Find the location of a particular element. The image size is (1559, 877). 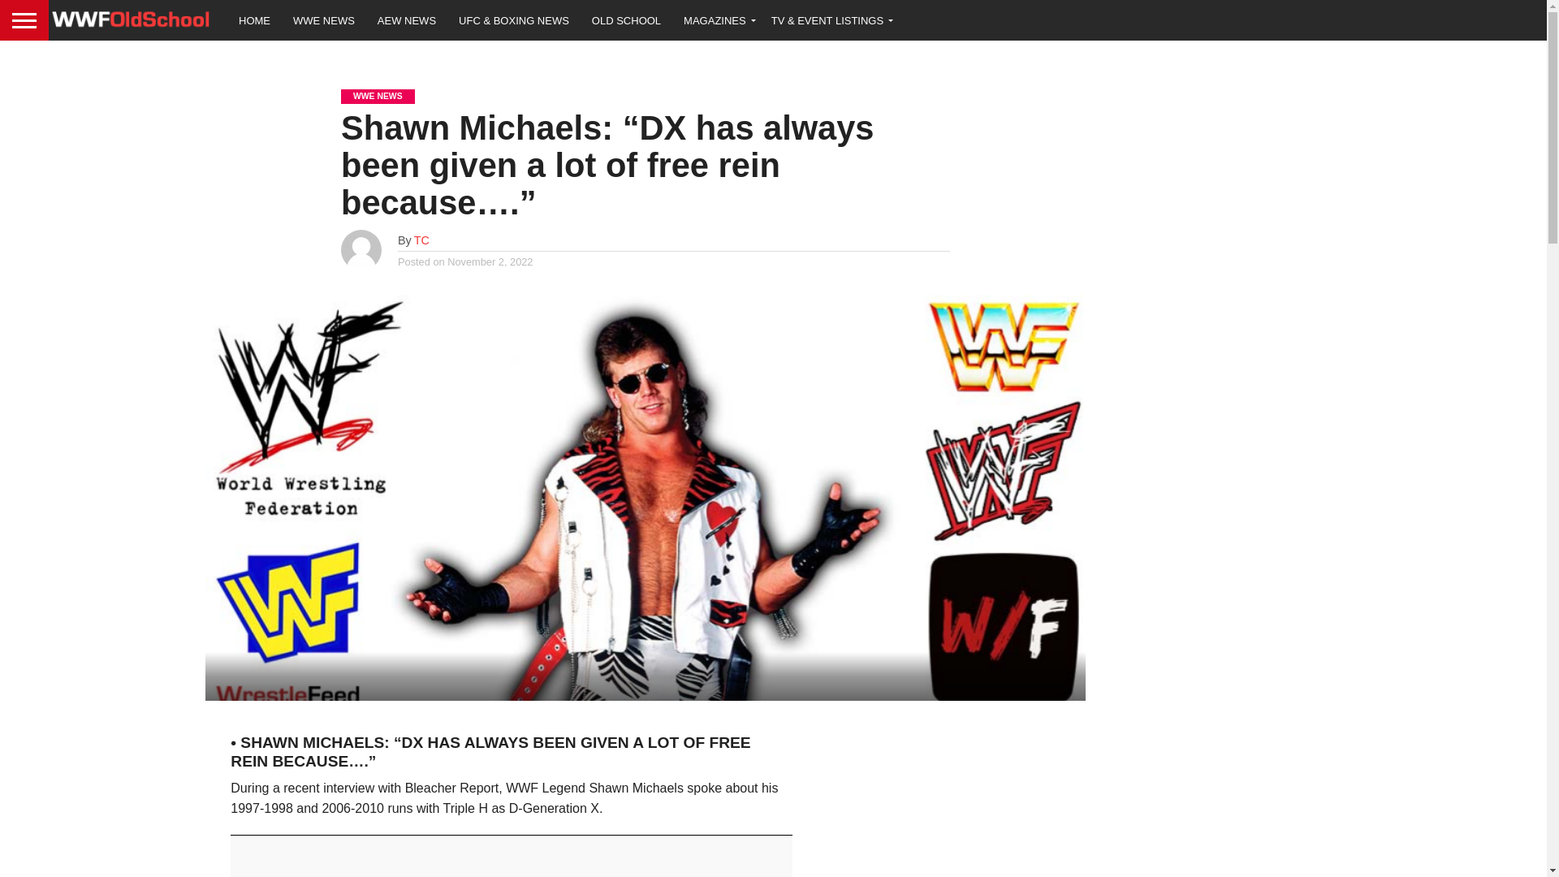

OLD SCHOOL is located at coordinates (625, 19).